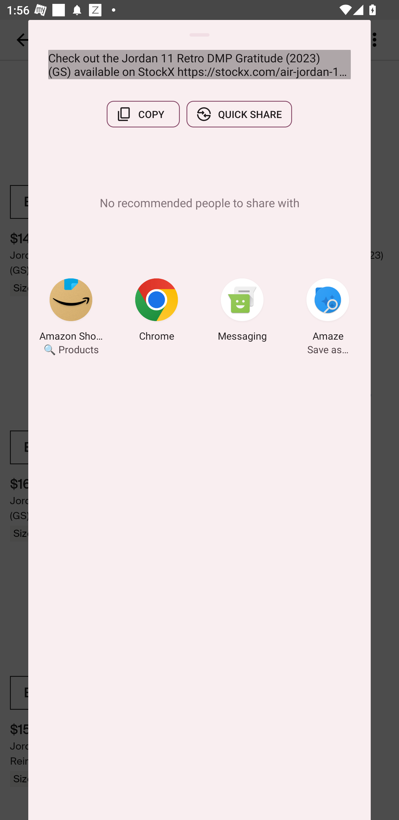  Describe the element at coordinates (242, 311) in the screenshot. I see `Messaging` at that location.